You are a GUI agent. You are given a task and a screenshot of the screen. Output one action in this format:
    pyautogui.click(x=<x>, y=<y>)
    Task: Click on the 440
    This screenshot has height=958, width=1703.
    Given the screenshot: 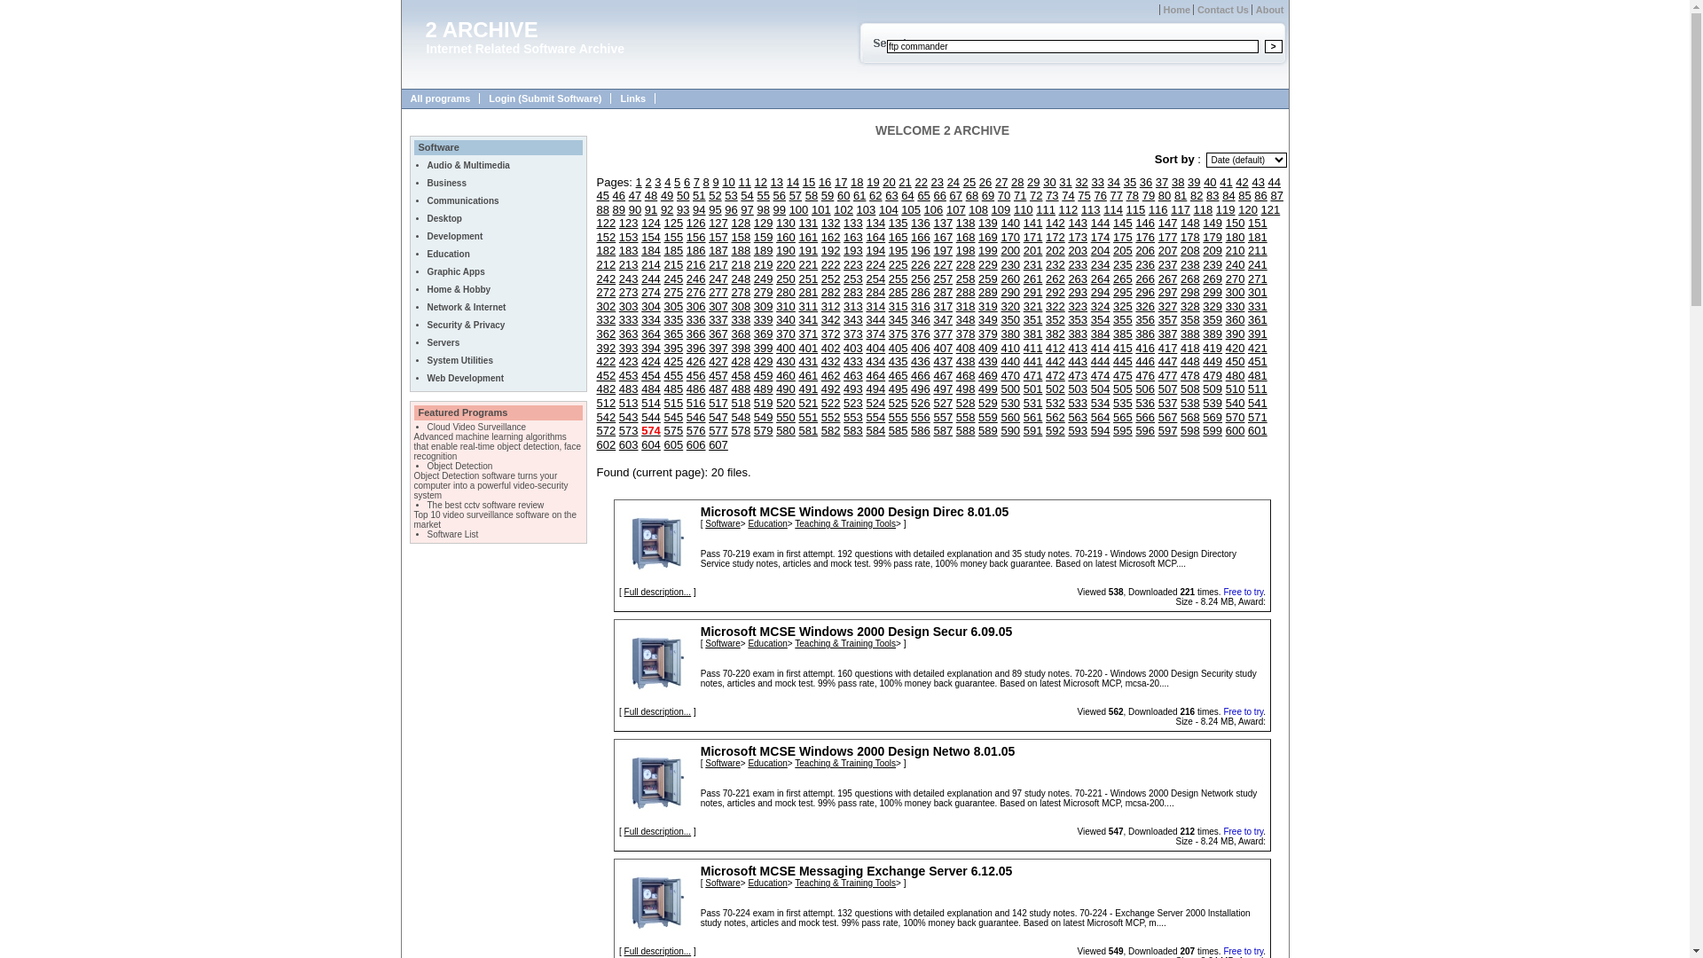 What is the action you would take?
    pyautogui.click(x=1010, y=362)
    